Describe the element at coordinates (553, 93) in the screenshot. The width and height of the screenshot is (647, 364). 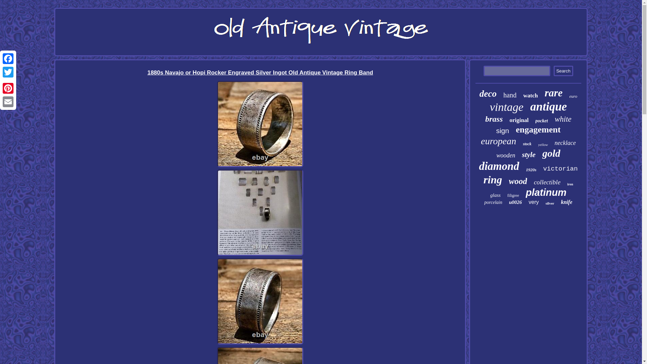
I see `rare` at that location.